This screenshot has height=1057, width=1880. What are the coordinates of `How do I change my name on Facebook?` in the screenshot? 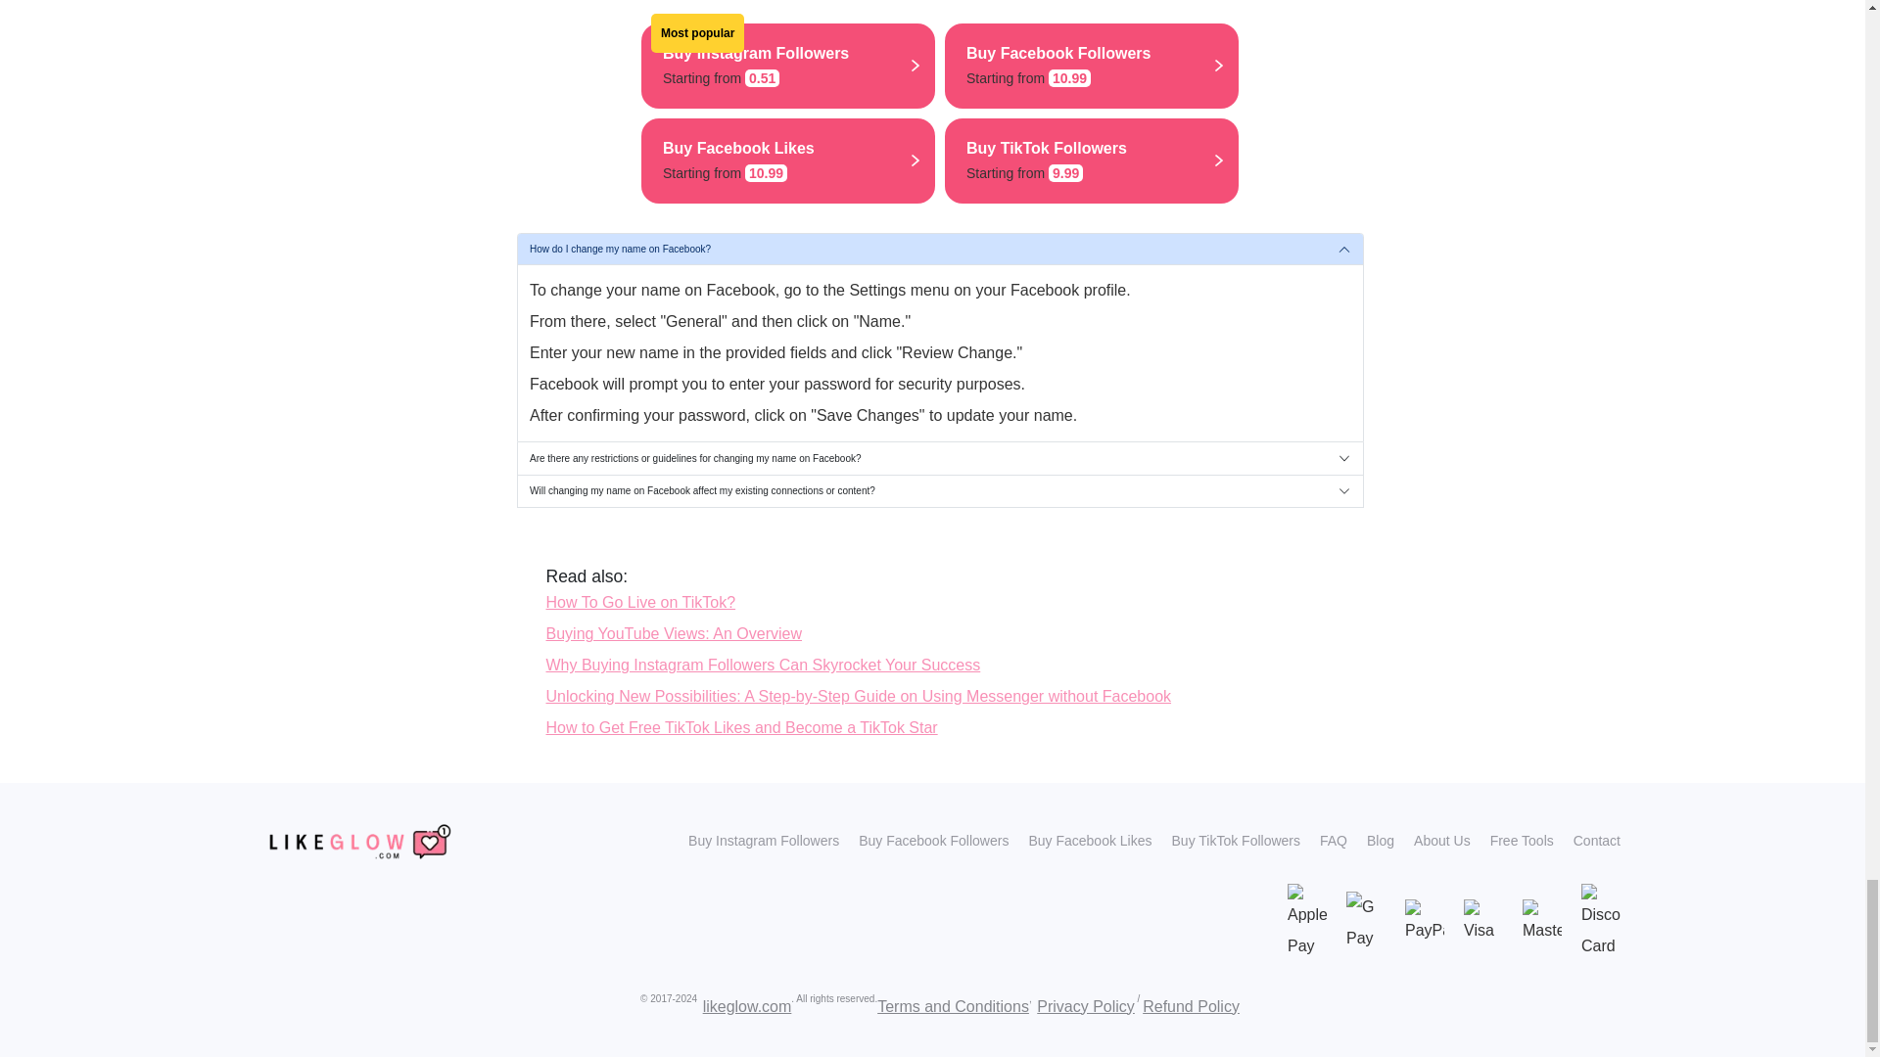 It's located at (641, 602).